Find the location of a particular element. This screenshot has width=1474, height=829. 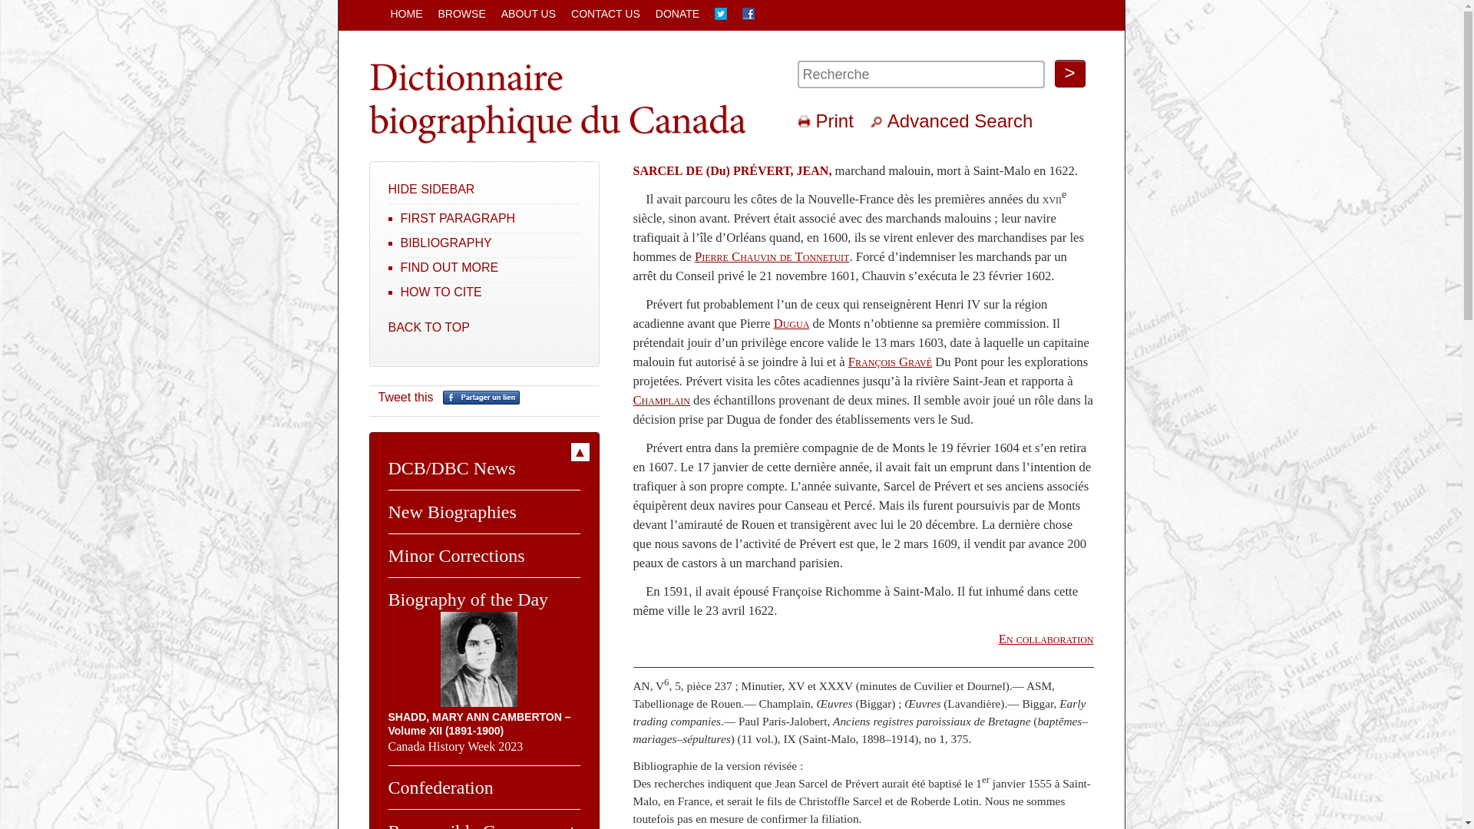

Pierre Chauvin de Tonnetuit is located at coordinates (772, 256).